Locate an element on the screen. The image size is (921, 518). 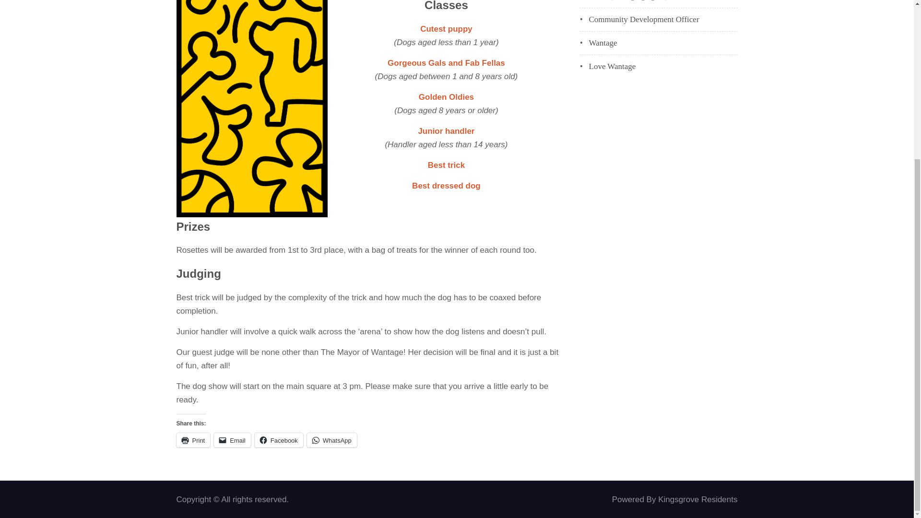
Facebook is located at coordinates (279, 439).